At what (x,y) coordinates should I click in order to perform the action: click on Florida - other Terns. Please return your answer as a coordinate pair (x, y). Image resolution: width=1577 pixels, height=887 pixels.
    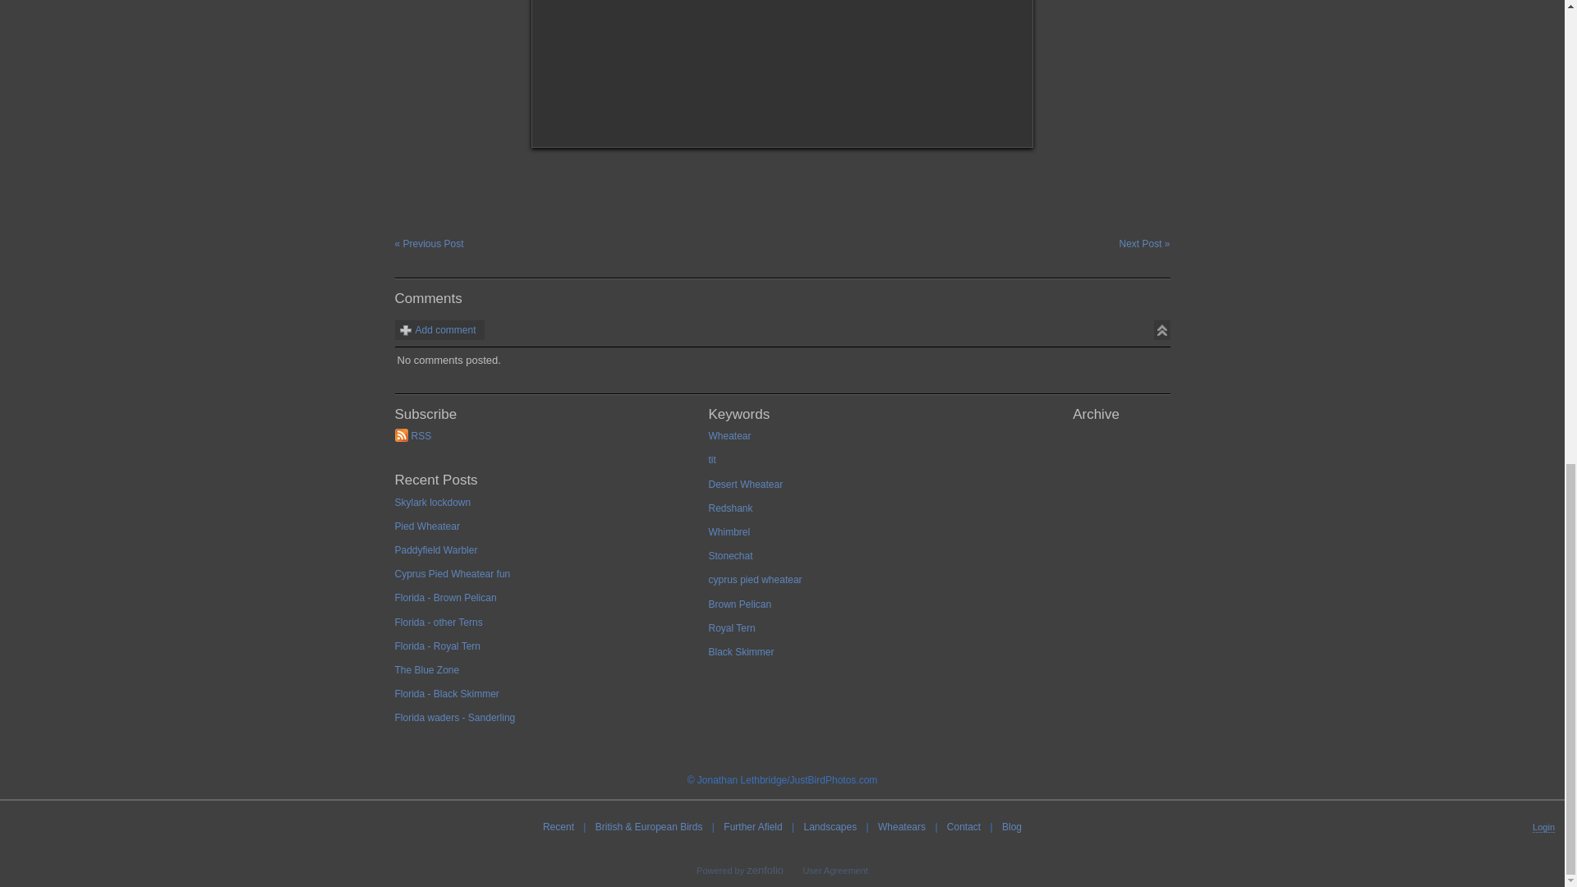
    Looking at the image, I should click on (545, 627).